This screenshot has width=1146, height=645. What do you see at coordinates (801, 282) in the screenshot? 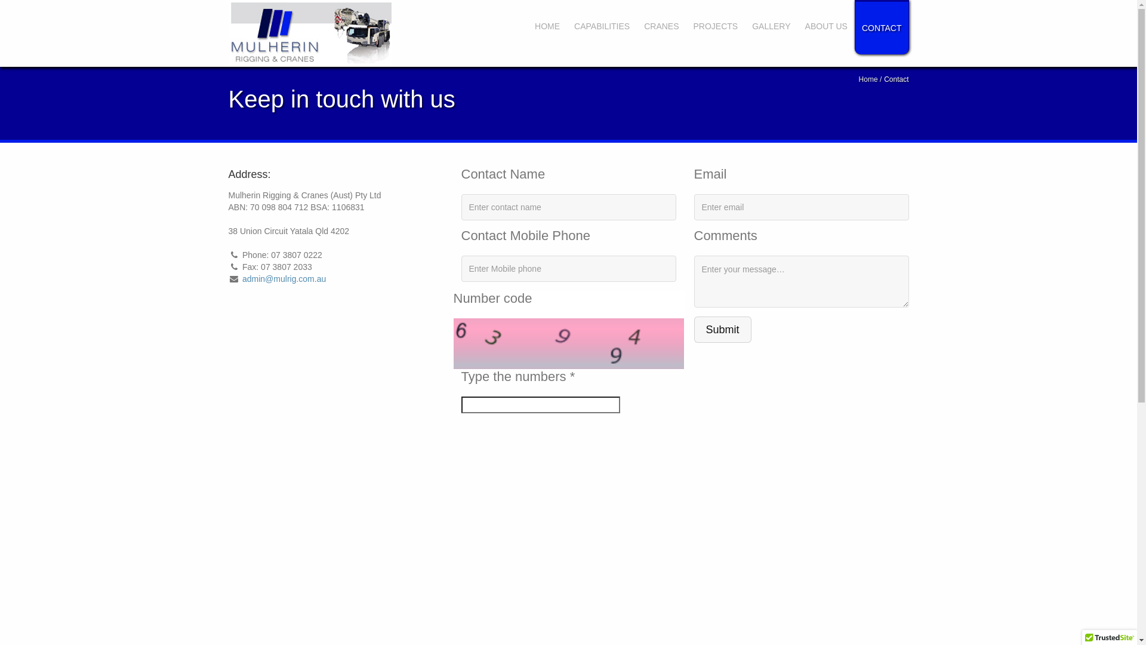
I see `Please enter your message (at least 10 characters)` at bounding box center [801, 282].